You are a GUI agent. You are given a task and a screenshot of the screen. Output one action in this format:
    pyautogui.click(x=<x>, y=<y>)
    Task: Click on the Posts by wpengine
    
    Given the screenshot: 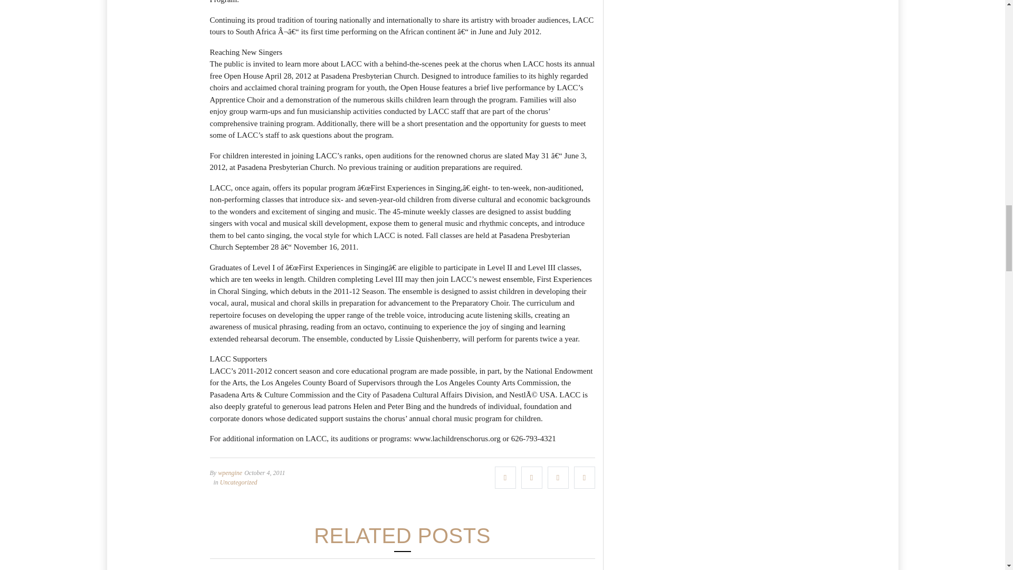 What is the action you would take?
    pyautogui.click(x=230, y=472)
    